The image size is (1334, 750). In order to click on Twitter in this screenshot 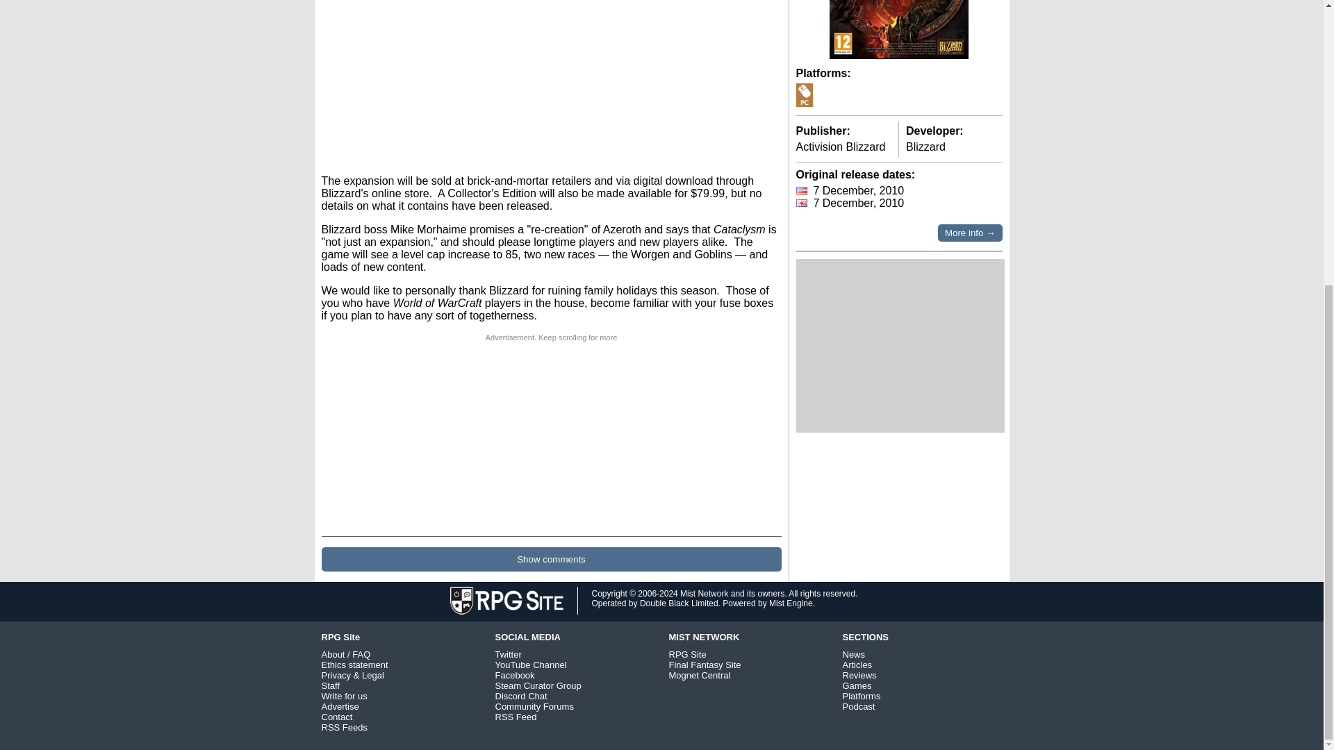, I will do `click(508, 654)`.